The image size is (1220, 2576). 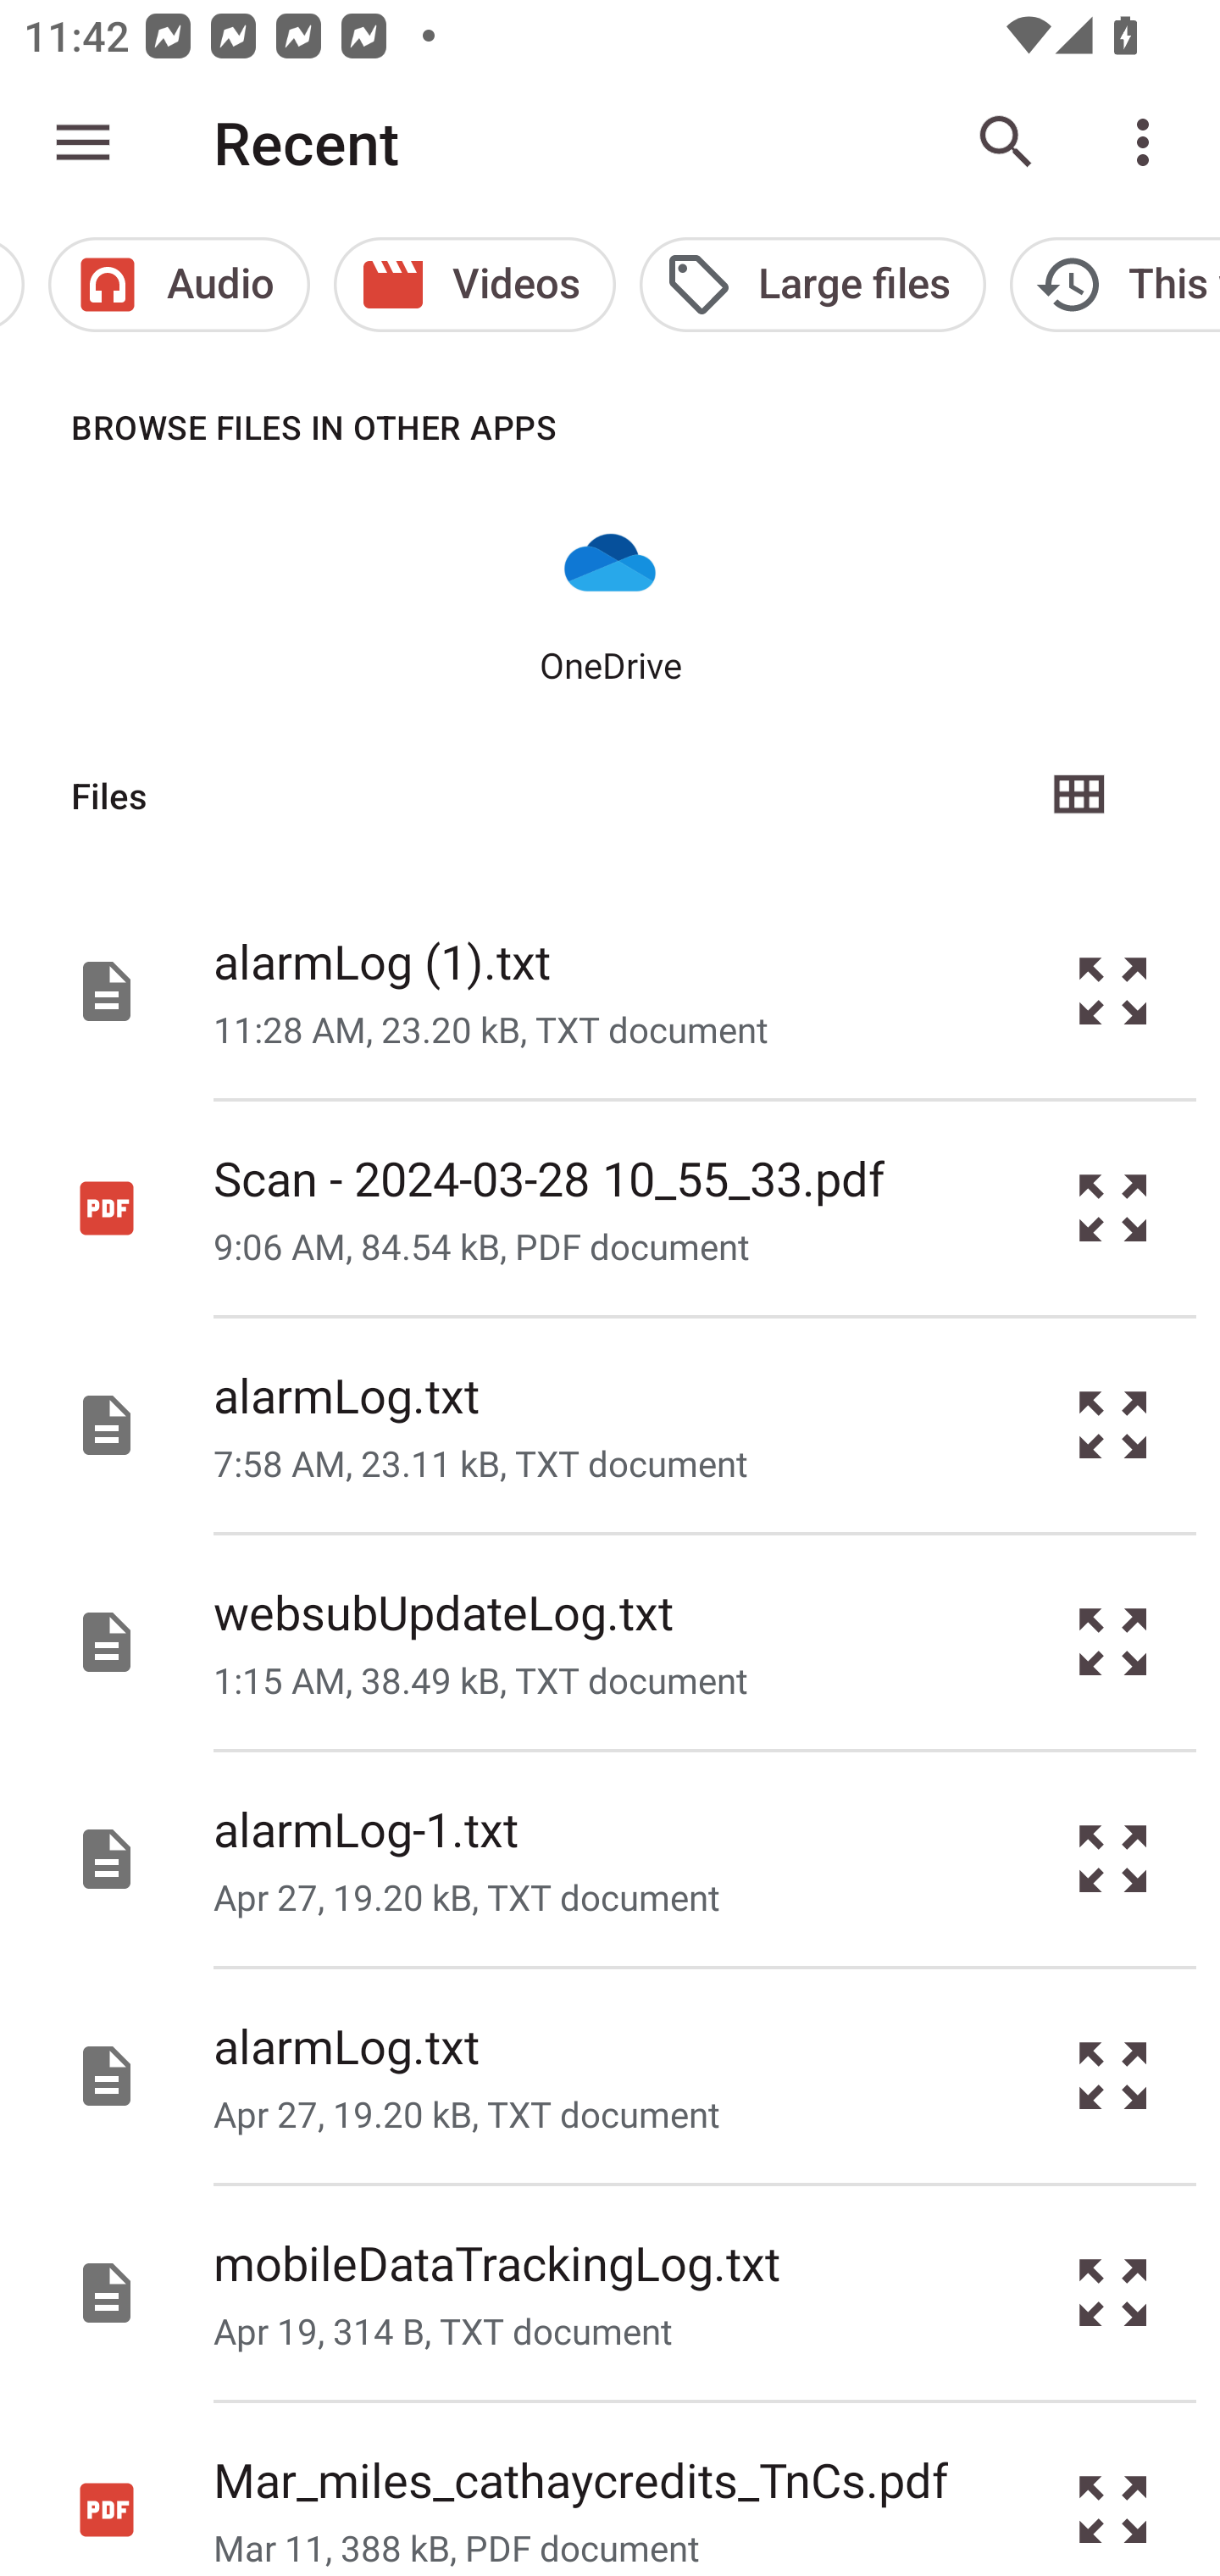 What do you see at coordinates (1113, 2293) in the screenshot?
I see `Preview the file mobileDataTrackingLog.txt` at bounding box center [1113, 2293].